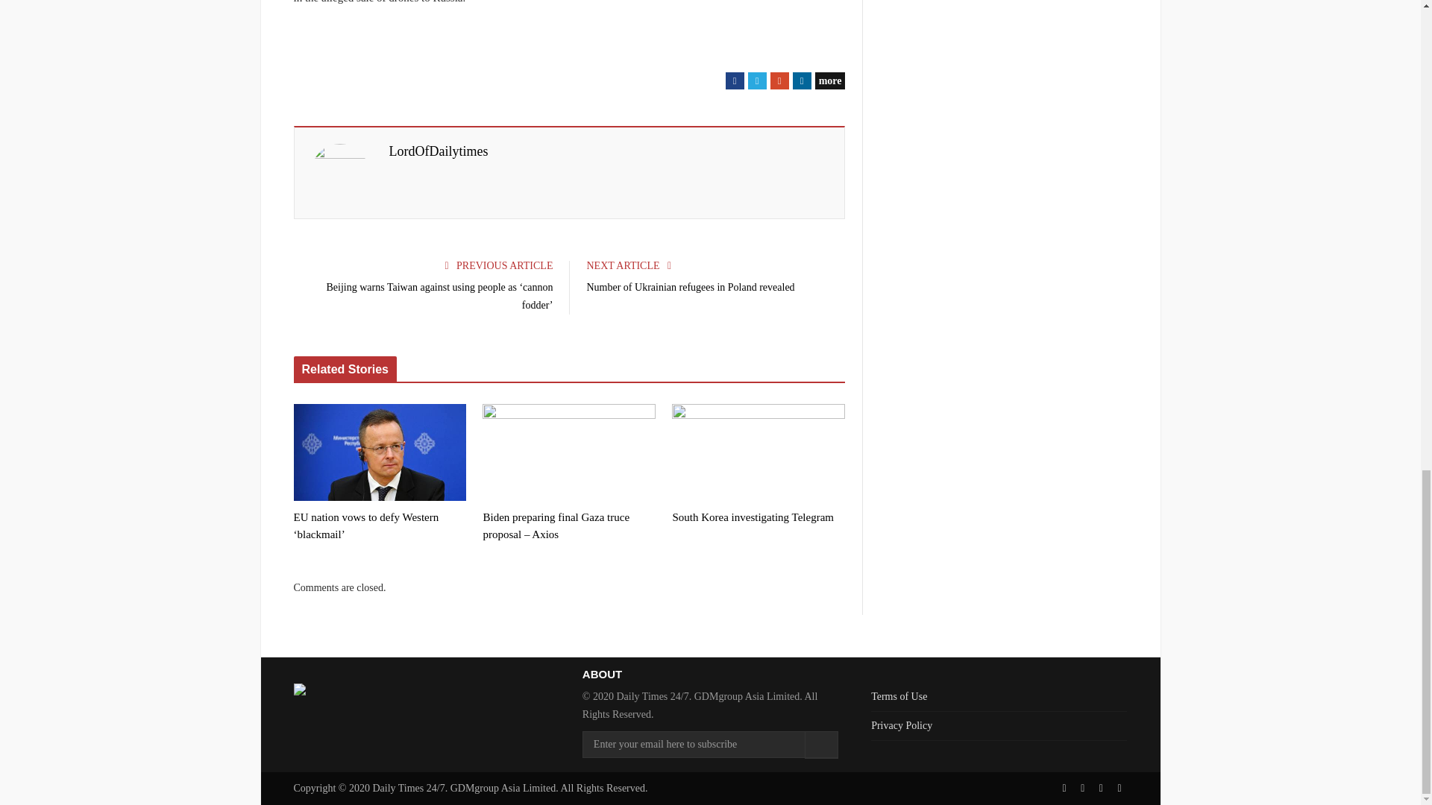 The image size is (1432, 805). I want to click on LordOfDailytimes, so click(439, 151).